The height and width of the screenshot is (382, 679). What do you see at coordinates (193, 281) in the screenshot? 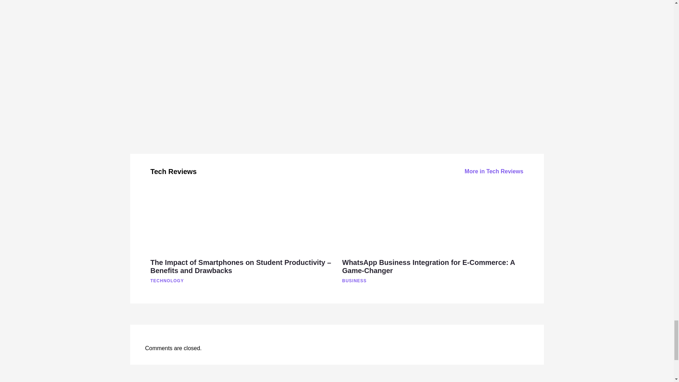
I see `TECHNOLOGY` at bounding box center [193, 281].